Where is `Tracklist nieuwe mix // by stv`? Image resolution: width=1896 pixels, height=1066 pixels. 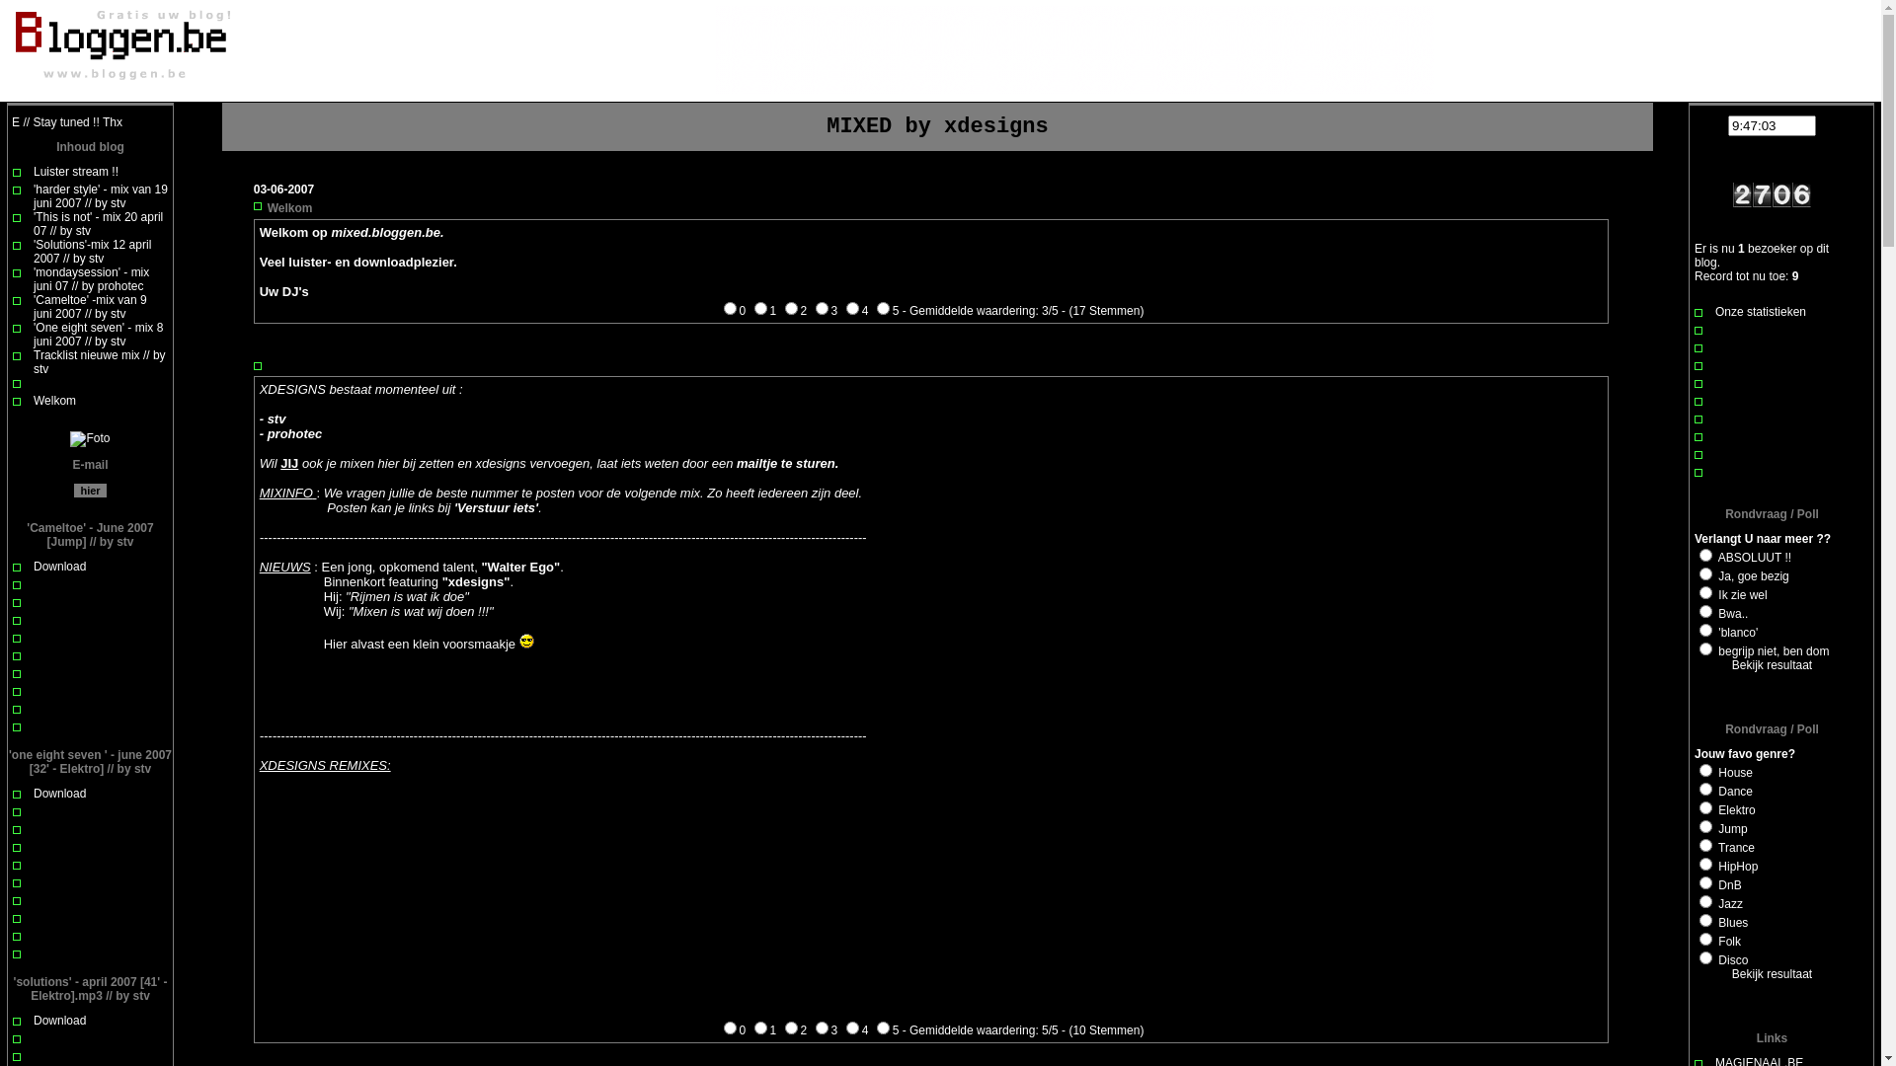 Tracklist nieuwe mix // by stv is located at coordinates (100, 362).